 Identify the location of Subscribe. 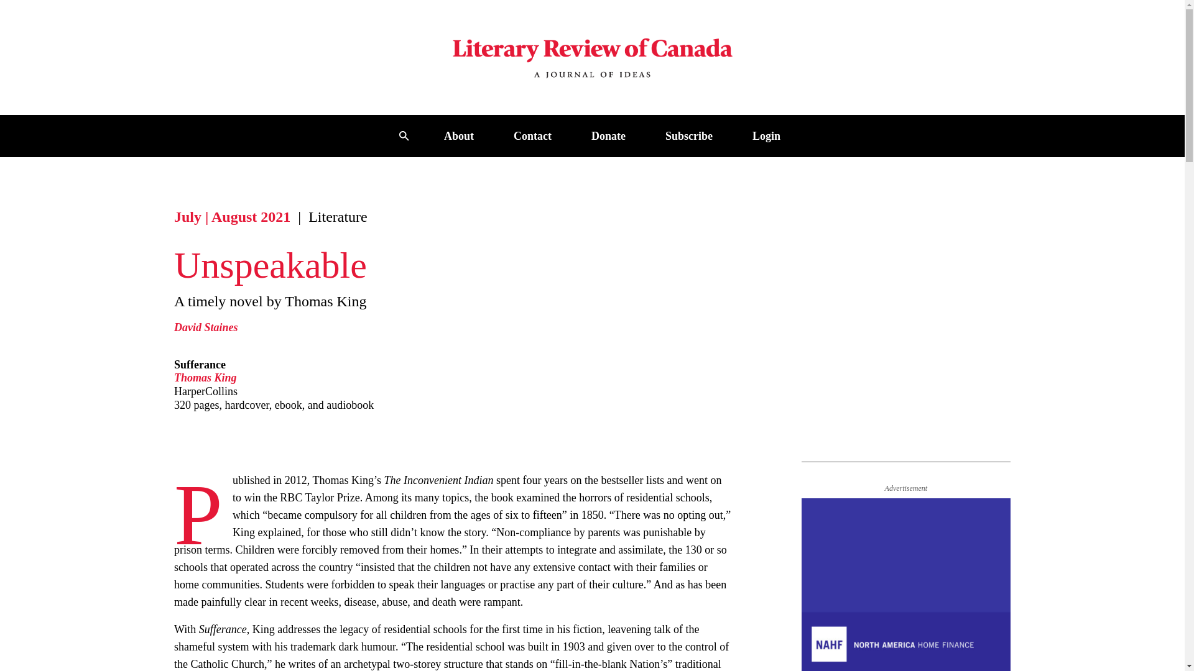
(689, 135).